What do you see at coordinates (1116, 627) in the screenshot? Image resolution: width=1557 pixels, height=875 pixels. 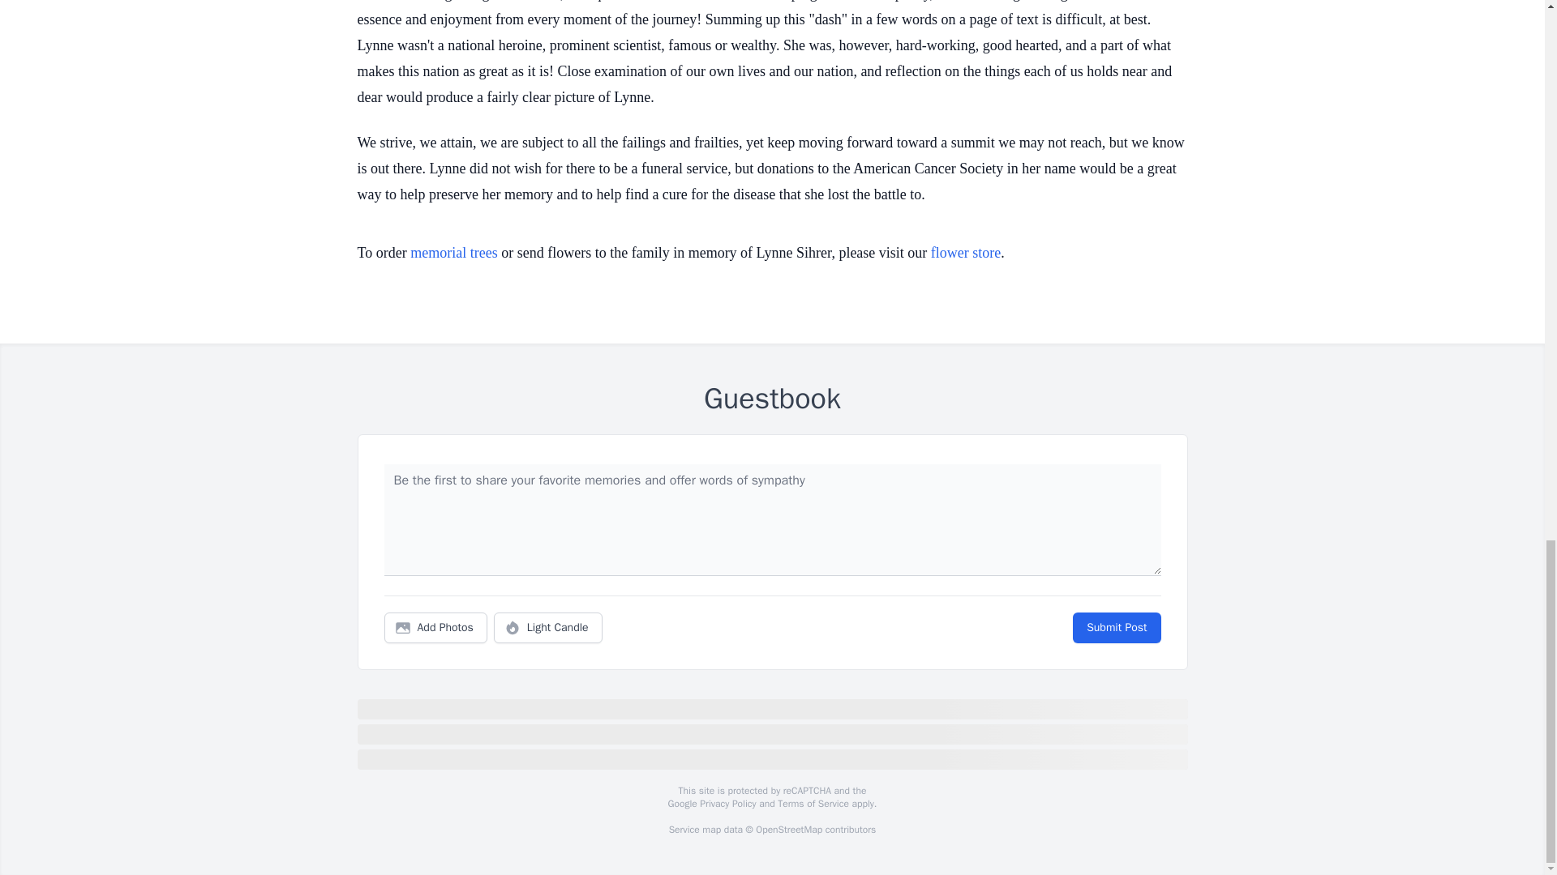 I see `Submit Post` at bounding box center [1116, 627].